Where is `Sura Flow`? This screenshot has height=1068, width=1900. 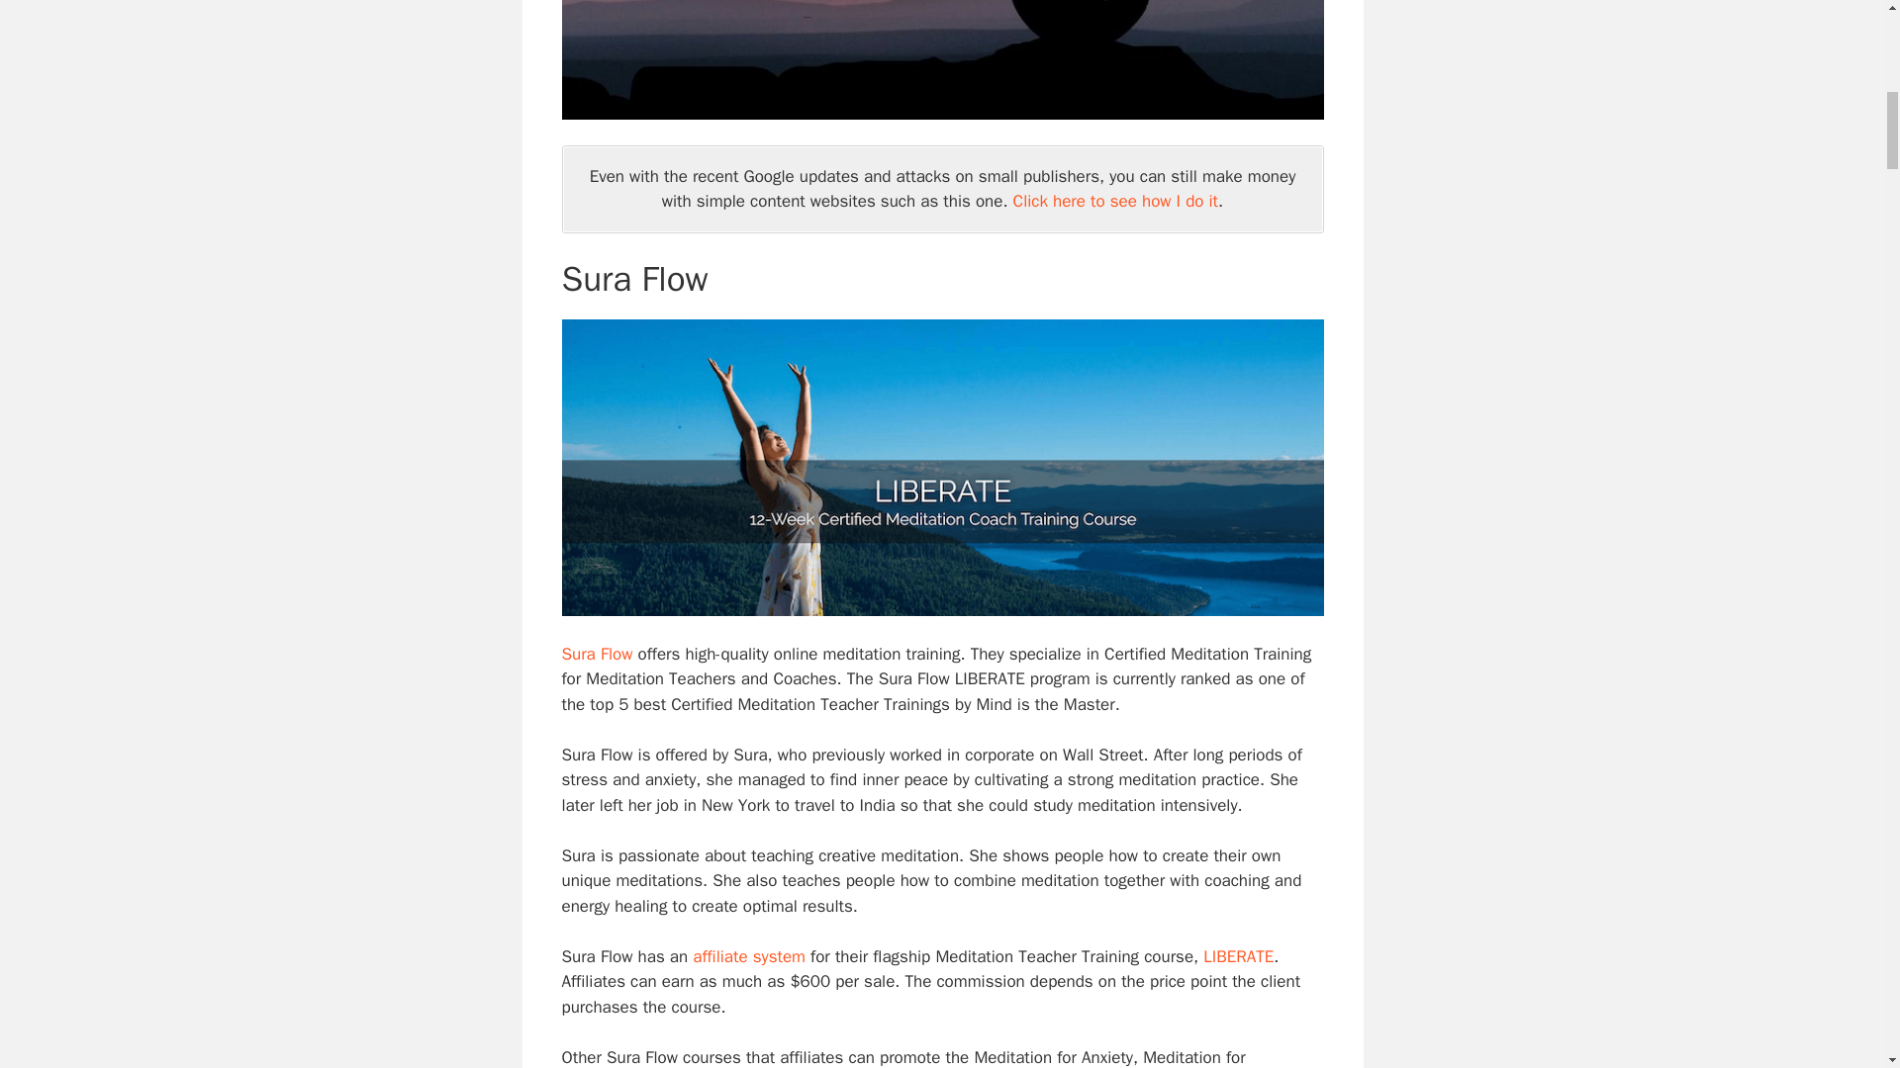
Sura Flow is located at coordinates (598, 654).